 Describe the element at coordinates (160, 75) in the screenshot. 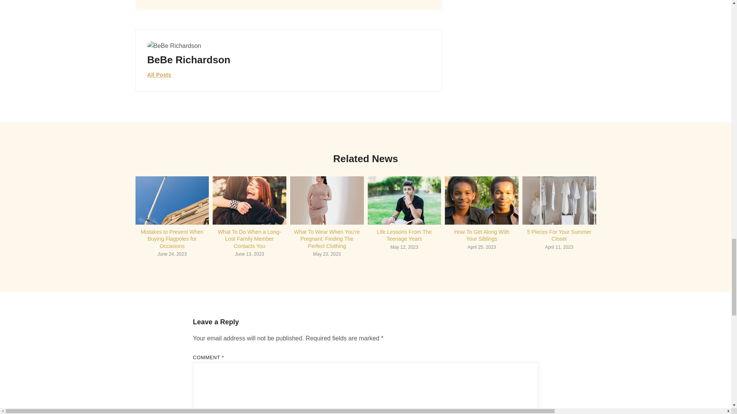

I see `All Posts` at that location.